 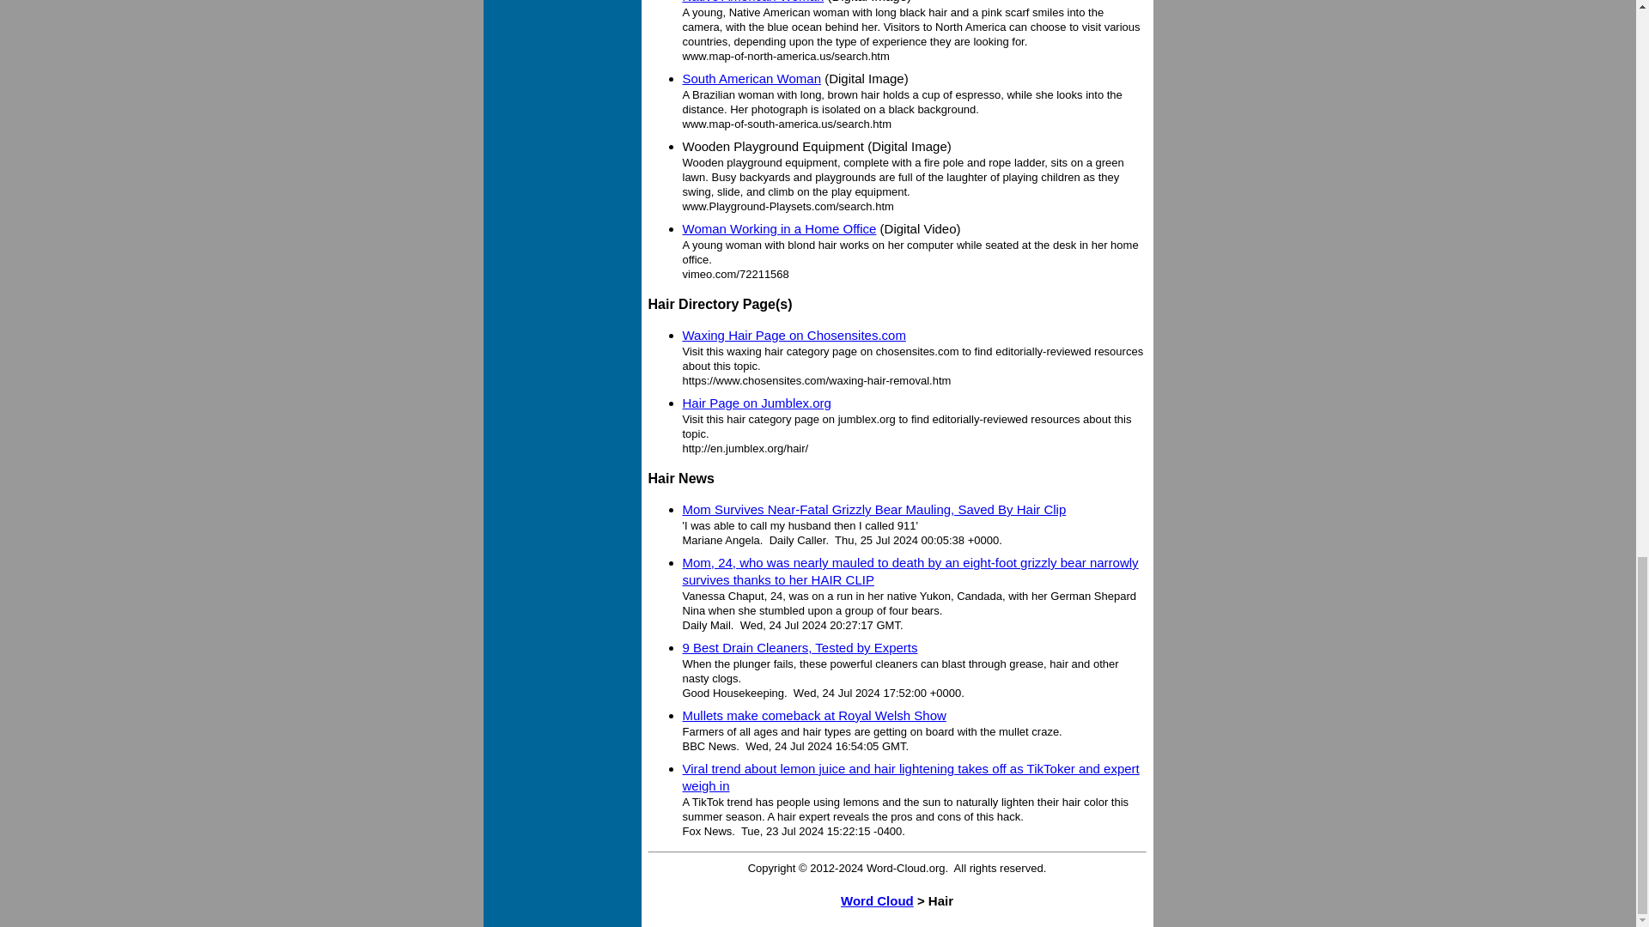 What do you see at coordinates (756, 403) in the screenshot?
I see `Hair Page on Jumblex.org` at bounding box center [756, 403].